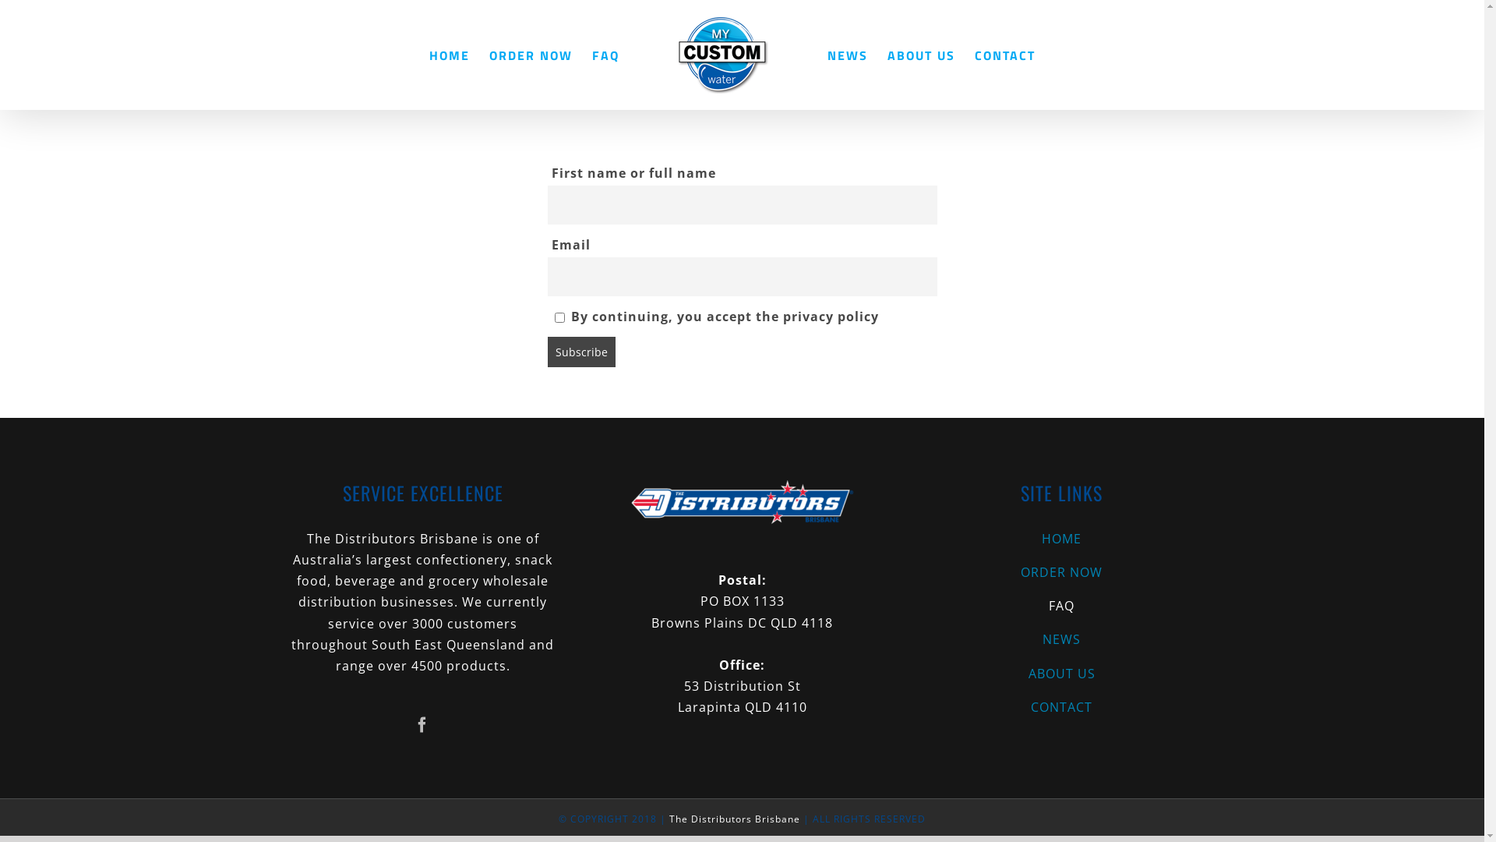 The height and width of the screenshot is (842, 1496). What do you see at coordinates (1061, 639) in the screenshot?
I see `NEWS` at bounding box center [1061, 639].